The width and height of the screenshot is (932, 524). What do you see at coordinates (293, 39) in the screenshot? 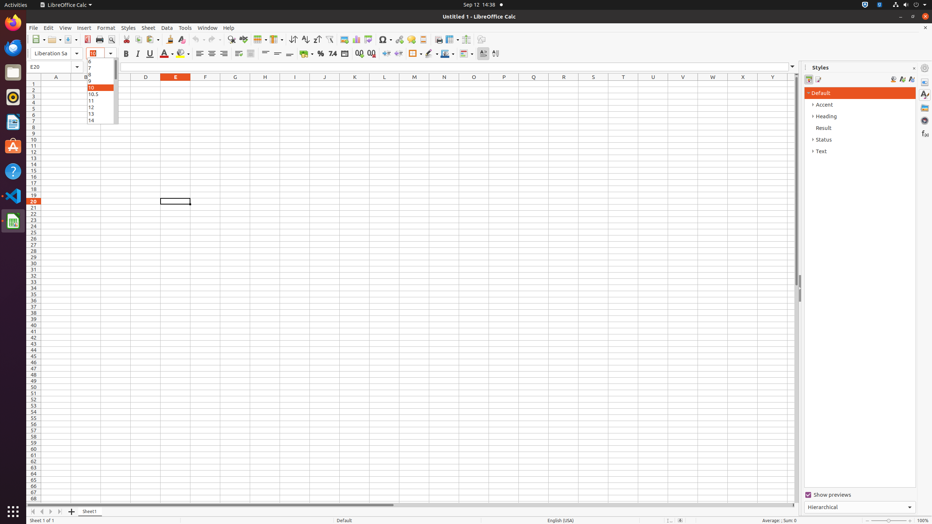
I see `Sort` at bounding box center [293, 39].